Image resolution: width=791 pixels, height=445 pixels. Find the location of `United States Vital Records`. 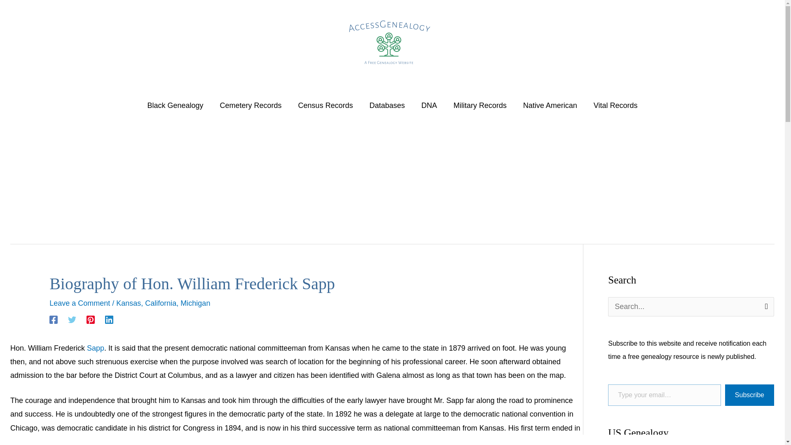

United States Vital Records is located at coordinates (615, 105).